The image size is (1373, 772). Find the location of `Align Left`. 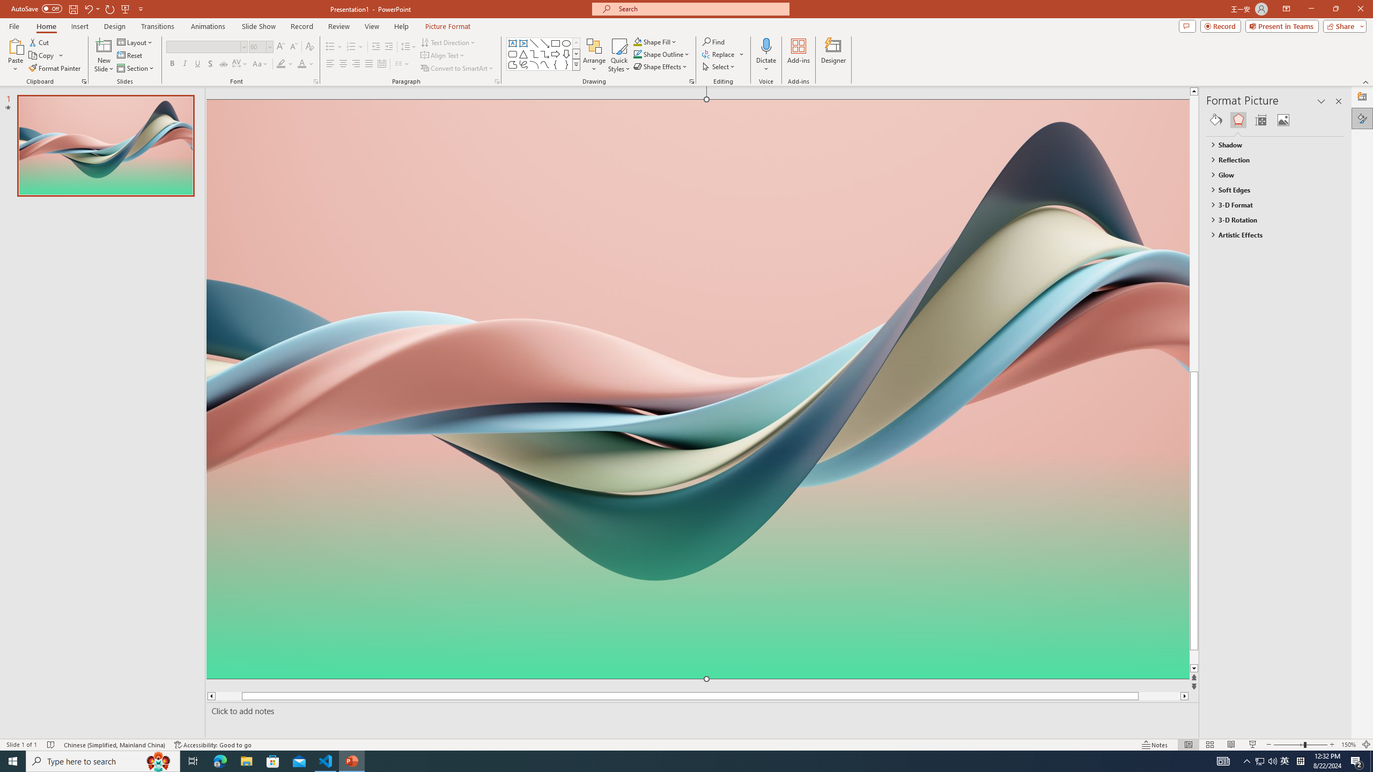

Align Left is located at coordinates (330, 64).